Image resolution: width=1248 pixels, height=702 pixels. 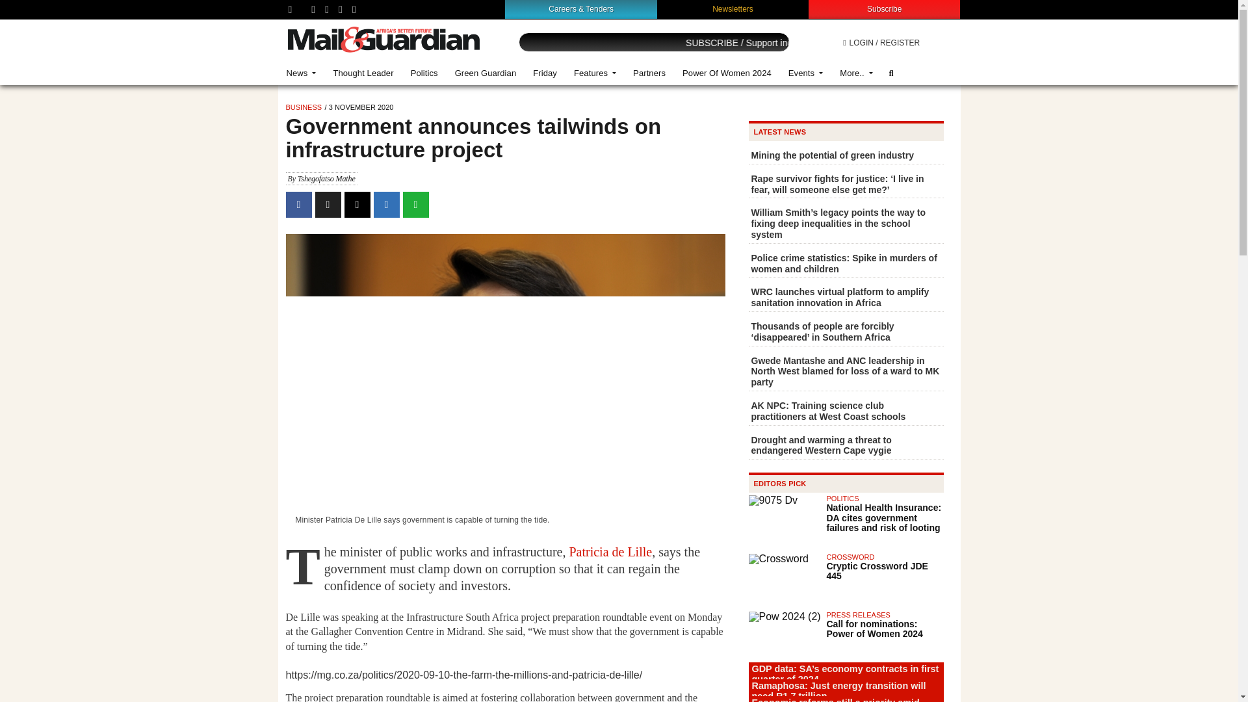 I want to click on Thought Leader, so click(x=363, y=73).